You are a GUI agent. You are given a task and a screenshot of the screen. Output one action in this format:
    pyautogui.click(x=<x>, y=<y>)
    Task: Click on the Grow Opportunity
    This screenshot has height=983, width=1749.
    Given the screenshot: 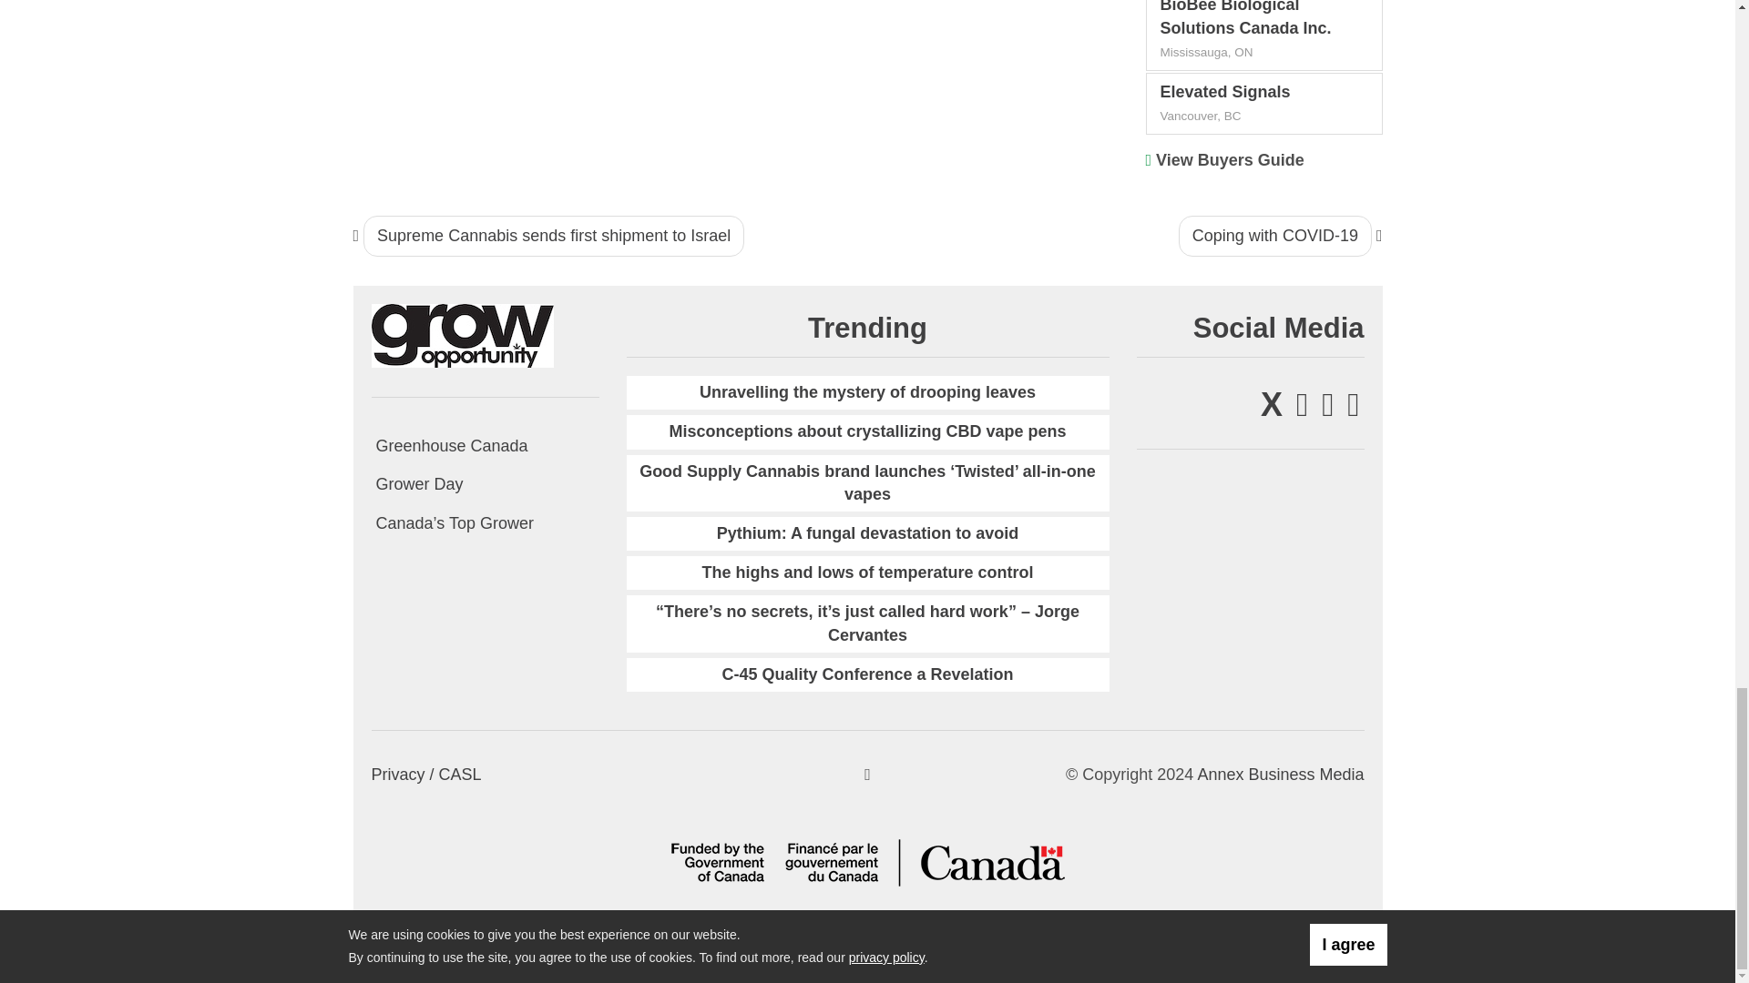 What is the action you would take?
    pyautogui.click(x=463, y=335)
    